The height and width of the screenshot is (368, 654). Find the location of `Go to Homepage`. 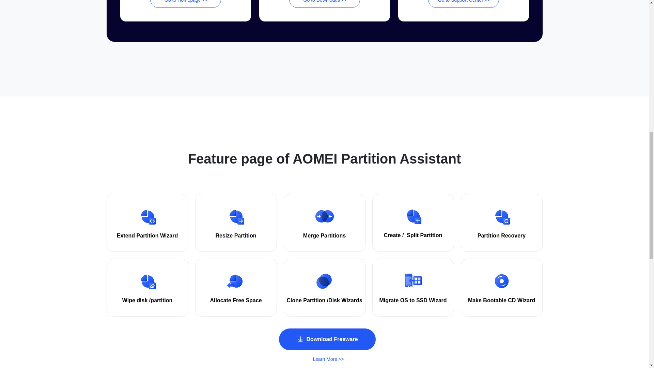

Go to Homepage is located at coordinates (185, 4).